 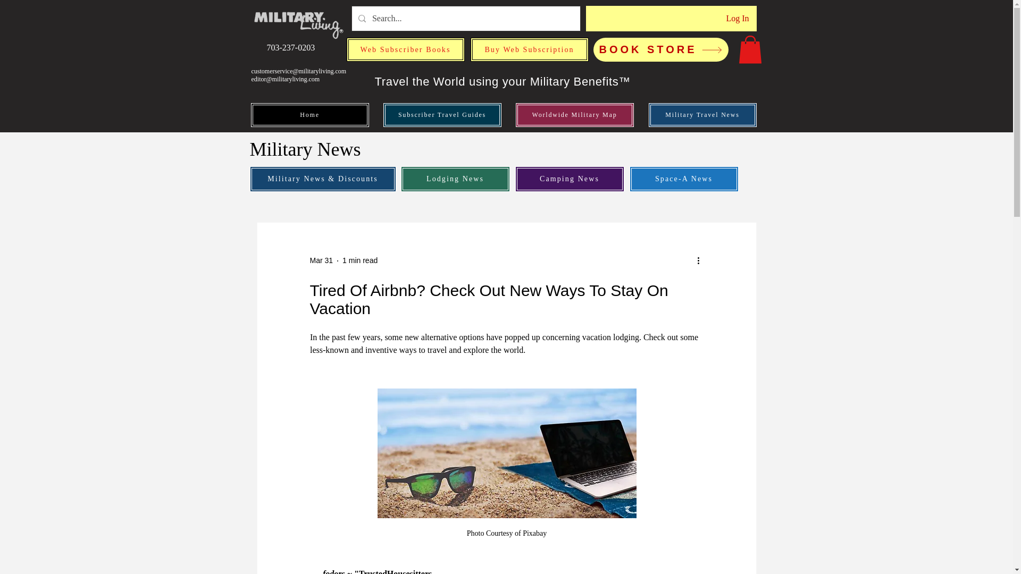 I want to click on Space-A News, so click(x=684, y=179).